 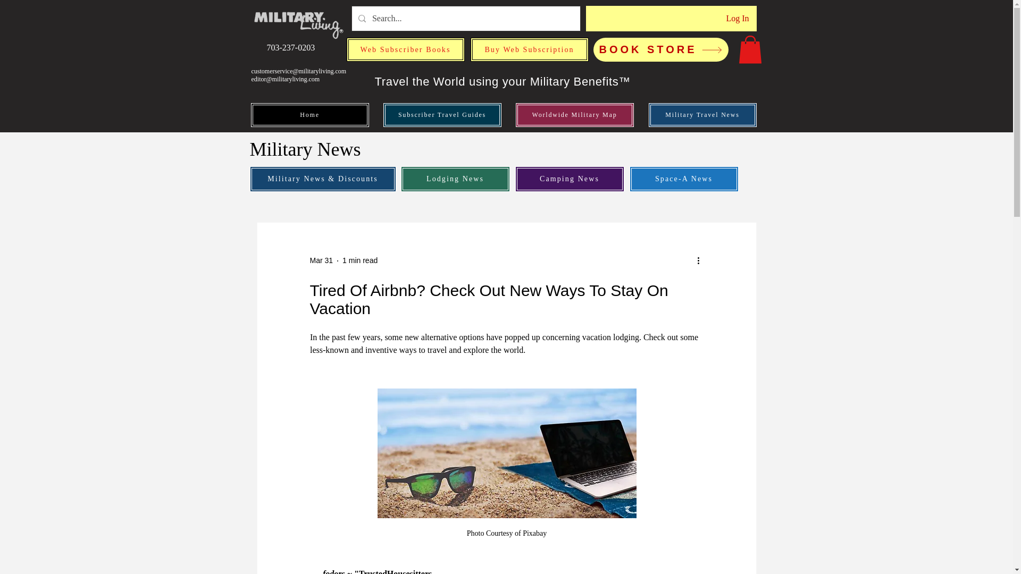 I want to click on Space-A News, so click(x=684, y=179).